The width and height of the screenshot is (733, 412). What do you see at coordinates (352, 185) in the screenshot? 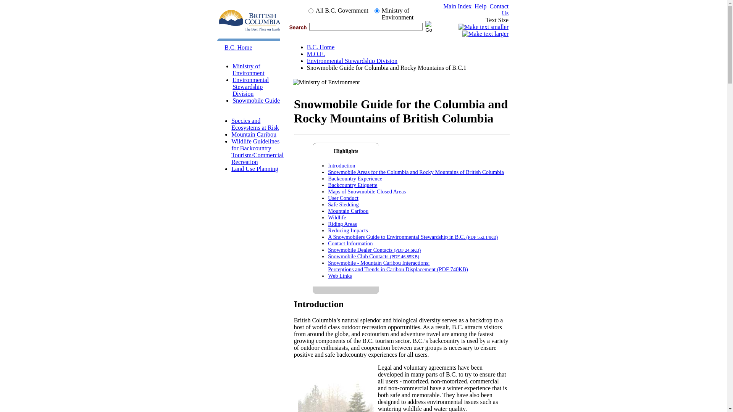
I see `Backcountry Etiquette` at bounding box center [352, 185].